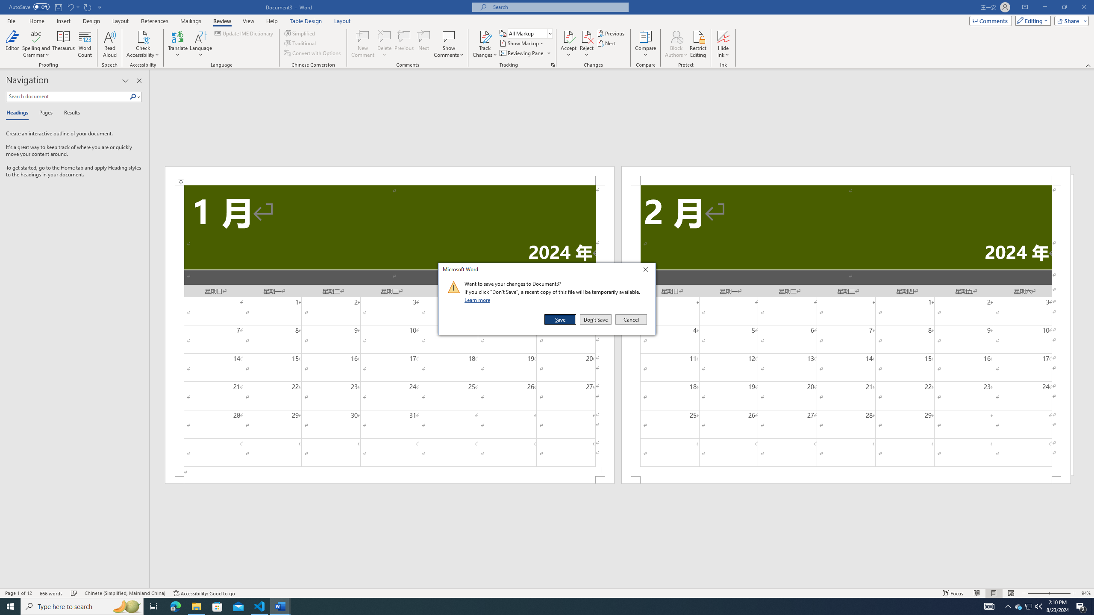 The height and width of the screenshot is (615, 1094). I want to click on Delete, so click(385, 36).